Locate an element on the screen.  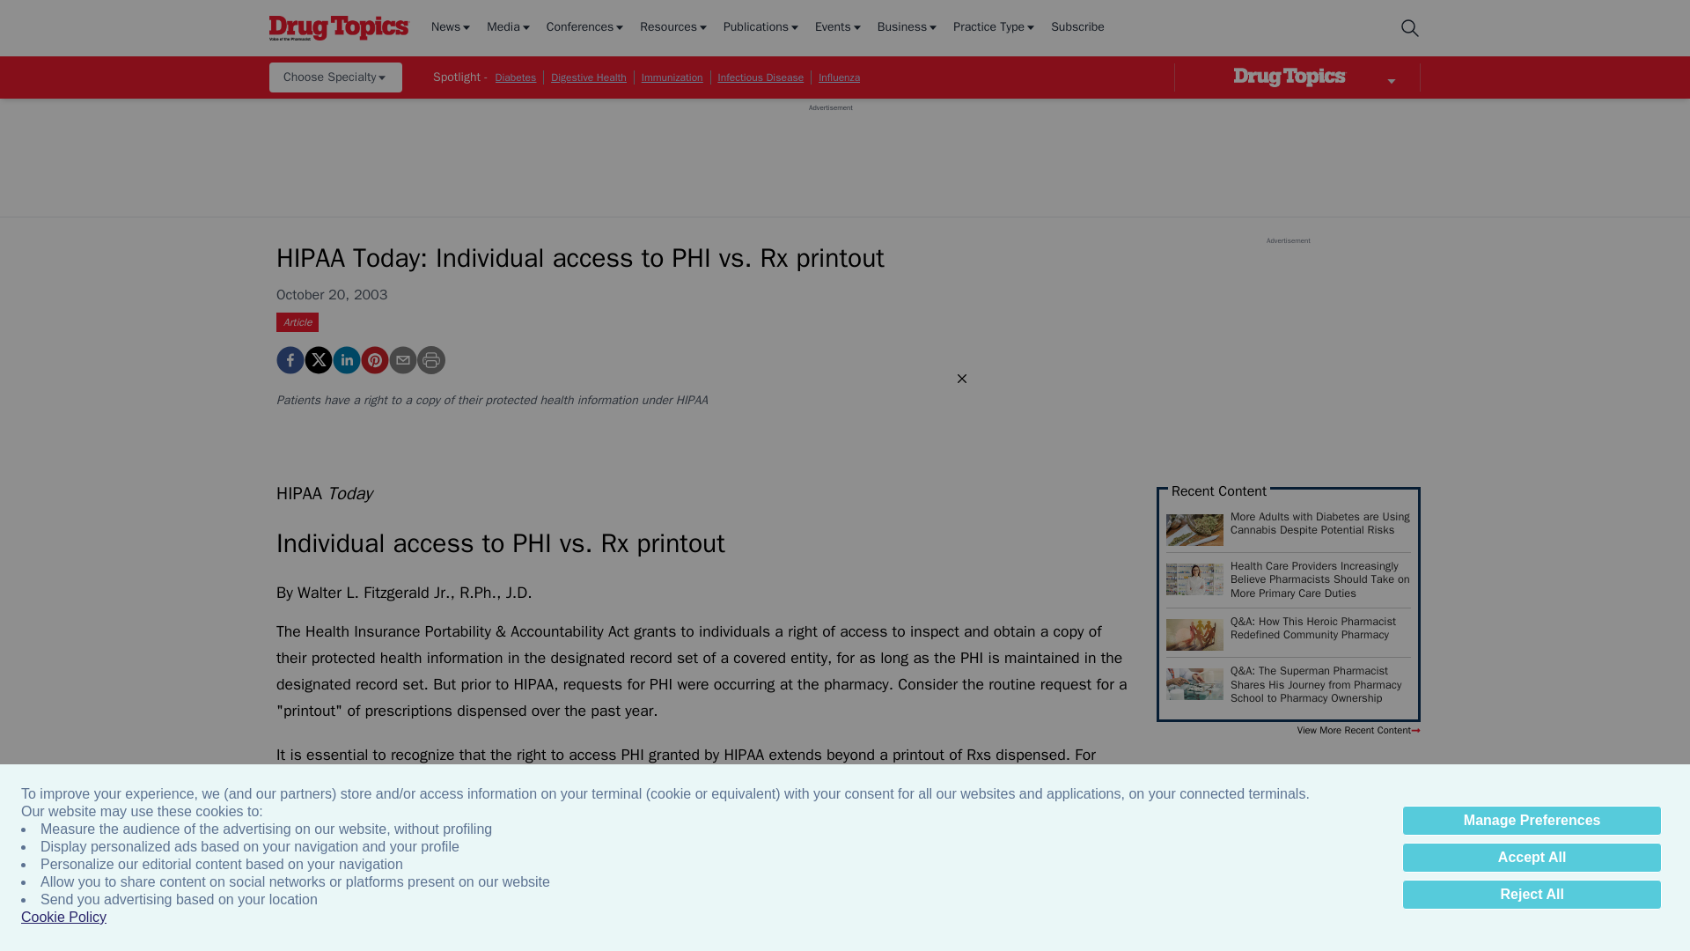
Media is located at coordinates (509, 28).